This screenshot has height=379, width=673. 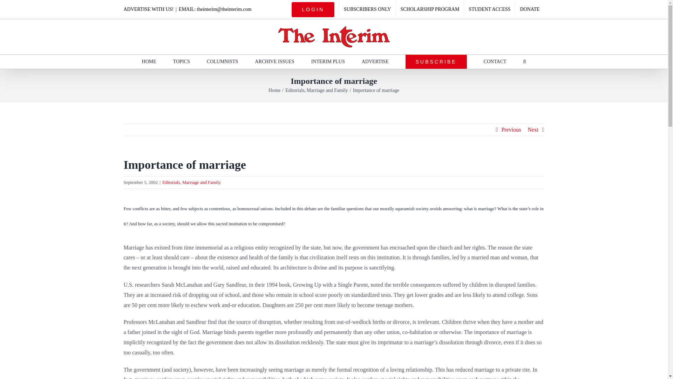 What do you see at coordinates (222, 61) in the screenshot?
I see `COLUMNISTS` at bounding box center [222, 61].